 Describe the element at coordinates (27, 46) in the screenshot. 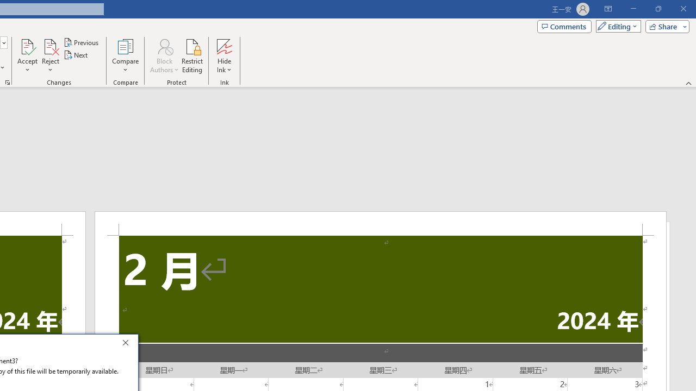

I see `Accept and Move to Next` at that location.